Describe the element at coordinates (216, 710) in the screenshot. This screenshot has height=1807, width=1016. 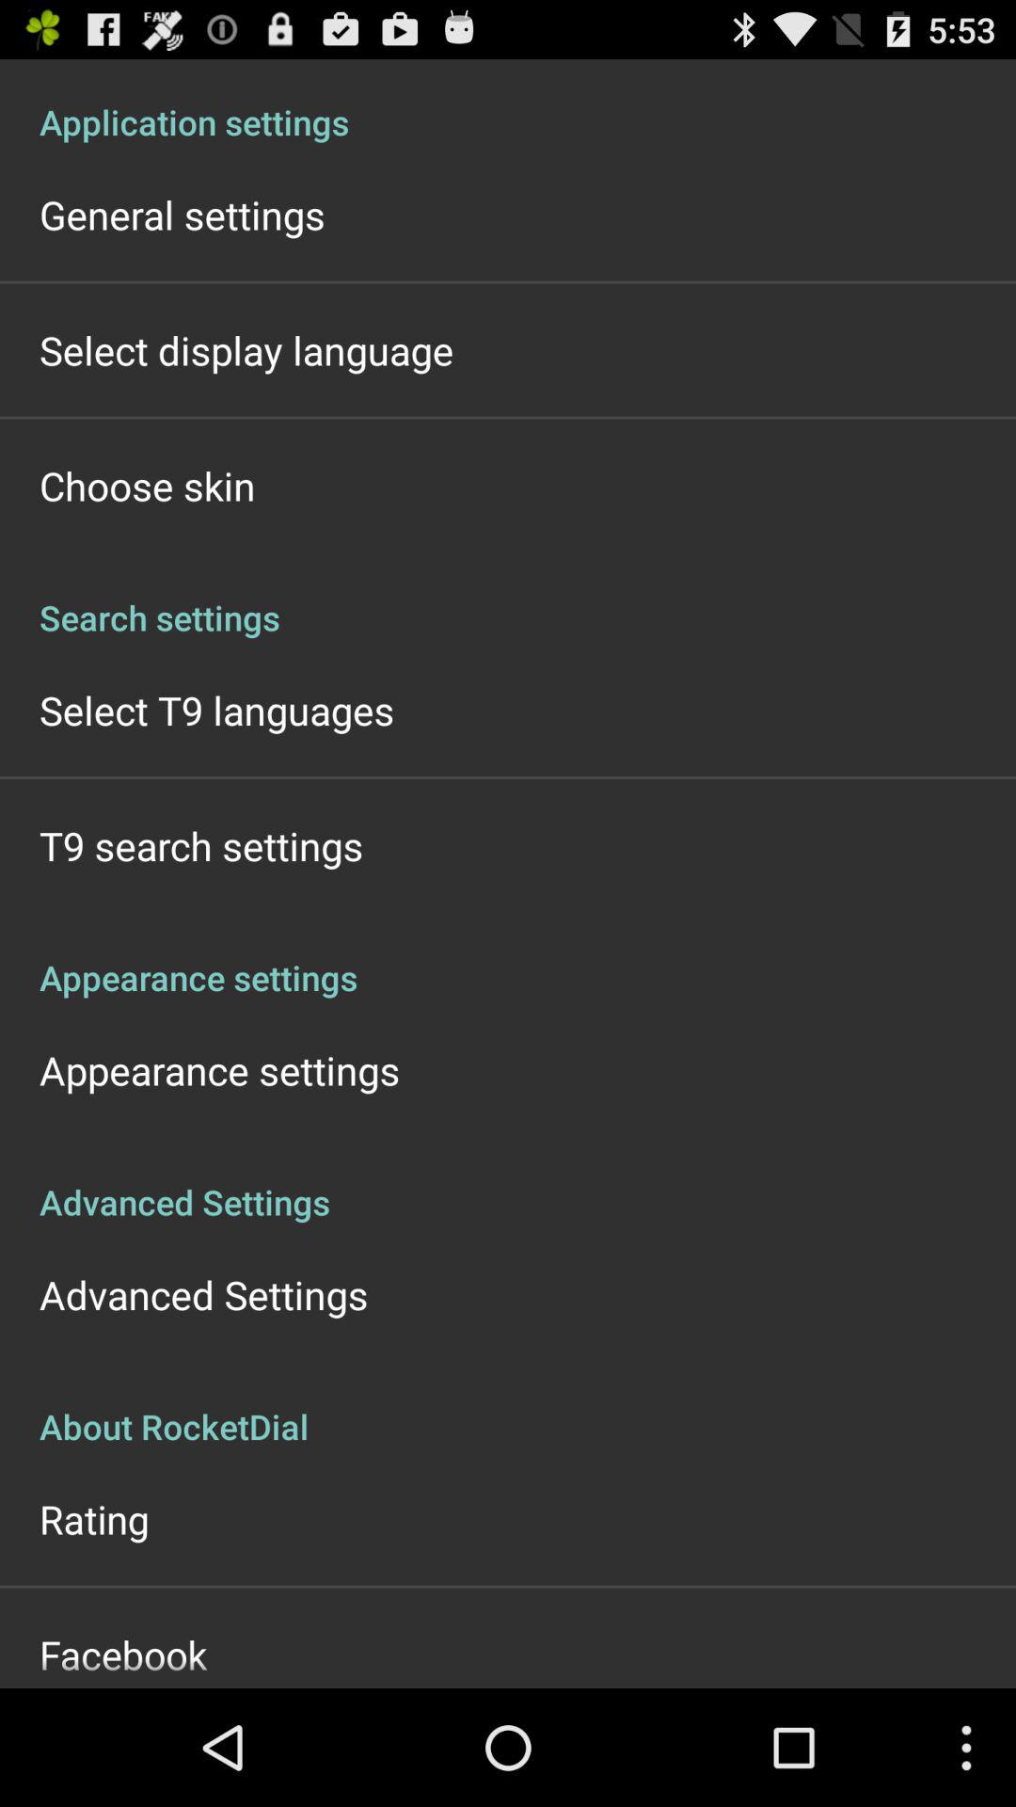
I see `choose item above the t9 search settings` at that location.